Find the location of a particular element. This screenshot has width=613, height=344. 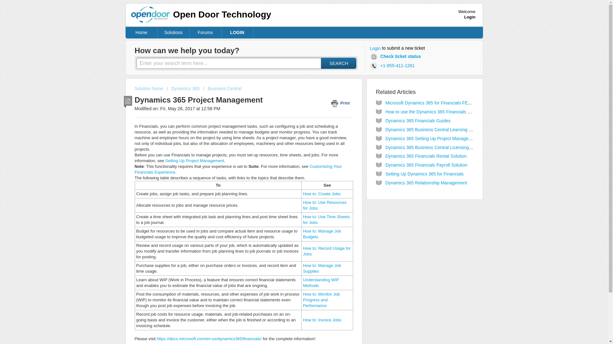

Dynamics 365 Financials Guides is located at coordinates (418, 120).